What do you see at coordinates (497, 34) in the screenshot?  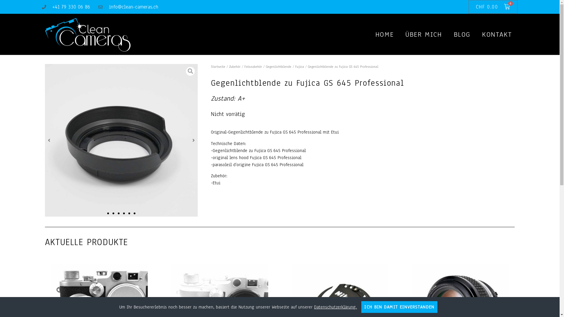 I see `KONTAKT` at bounding box center [497, 34].